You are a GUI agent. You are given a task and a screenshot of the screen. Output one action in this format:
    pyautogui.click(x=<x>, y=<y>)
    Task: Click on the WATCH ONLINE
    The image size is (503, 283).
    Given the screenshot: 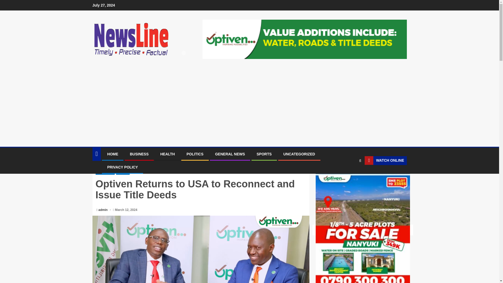 What is the action you would take?
    pyautogui.click(x=386, y=160)
    